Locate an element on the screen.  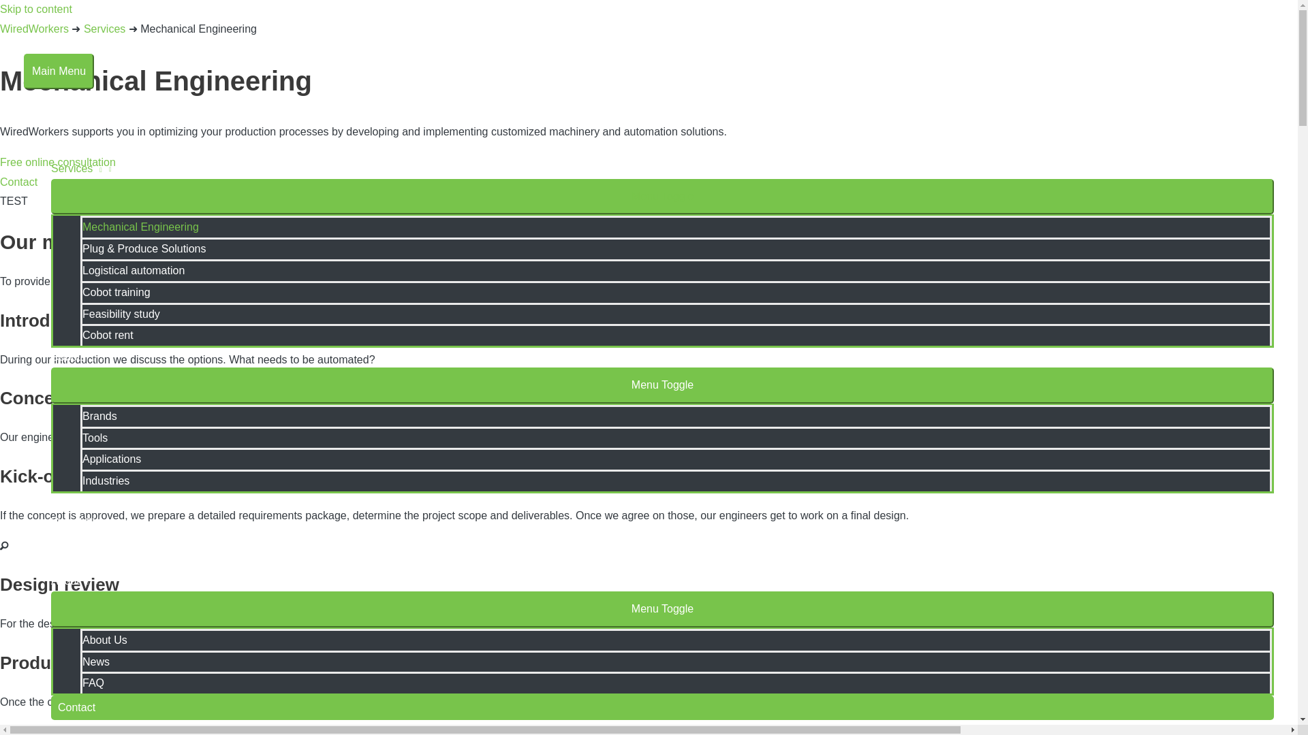
Feasibility study is located at coordinates (676, 313).